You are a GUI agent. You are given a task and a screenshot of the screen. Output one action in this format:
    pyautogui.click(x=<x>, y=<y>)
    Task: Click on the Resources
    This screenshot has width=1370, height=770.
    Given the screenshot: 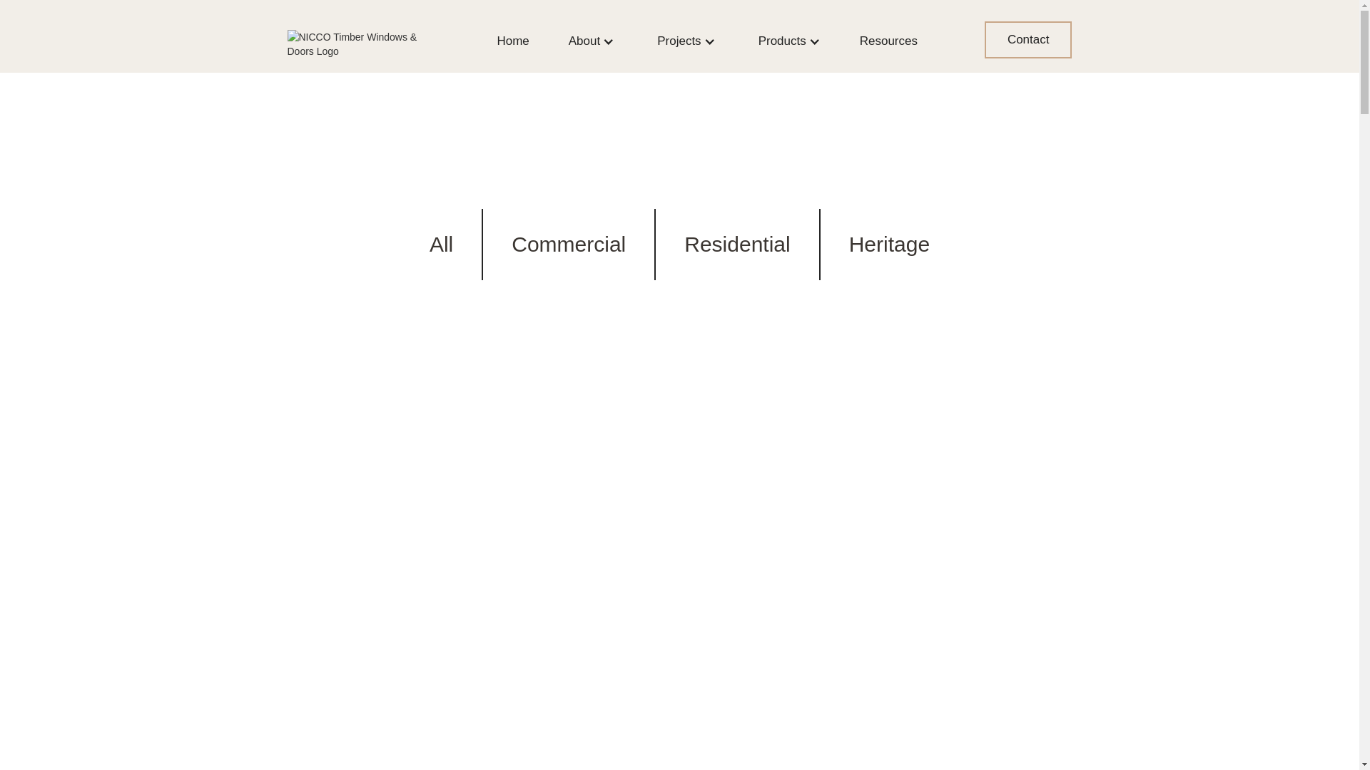 What is the action you would take?
    pyautogui.click(x=889, y=41)
    